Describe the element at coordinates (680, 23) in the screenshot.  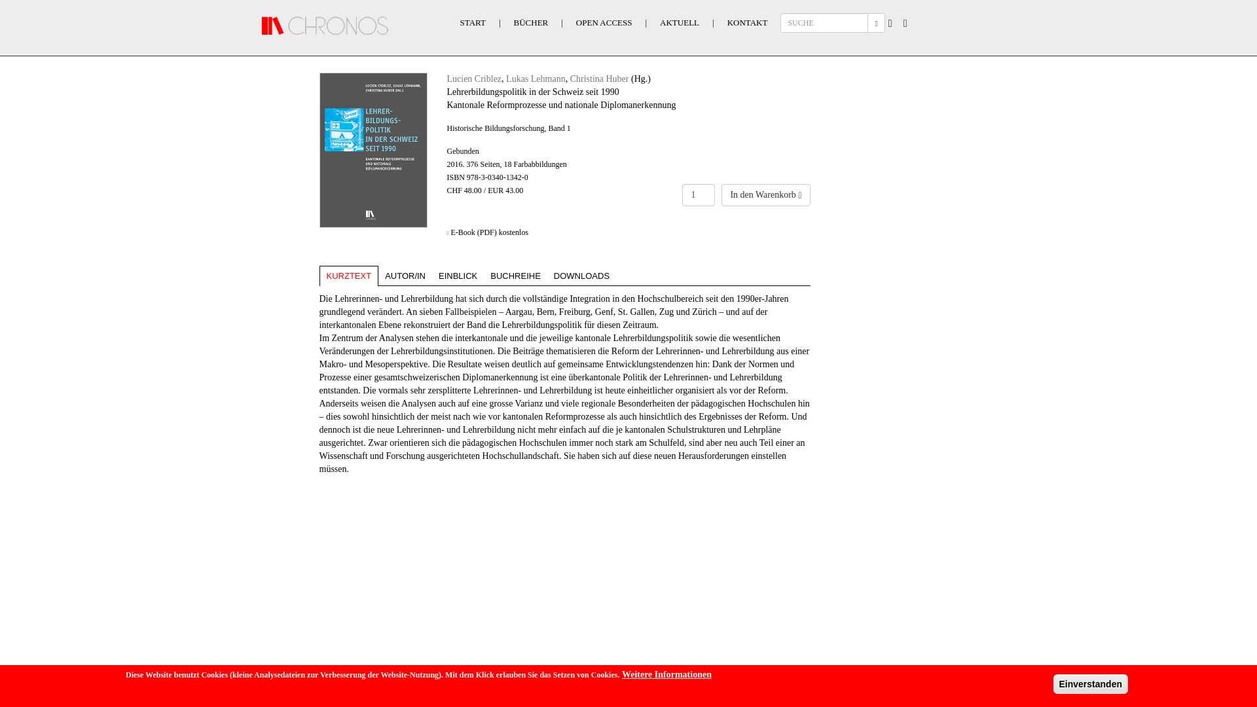
I see `AKTUELL` at that location.